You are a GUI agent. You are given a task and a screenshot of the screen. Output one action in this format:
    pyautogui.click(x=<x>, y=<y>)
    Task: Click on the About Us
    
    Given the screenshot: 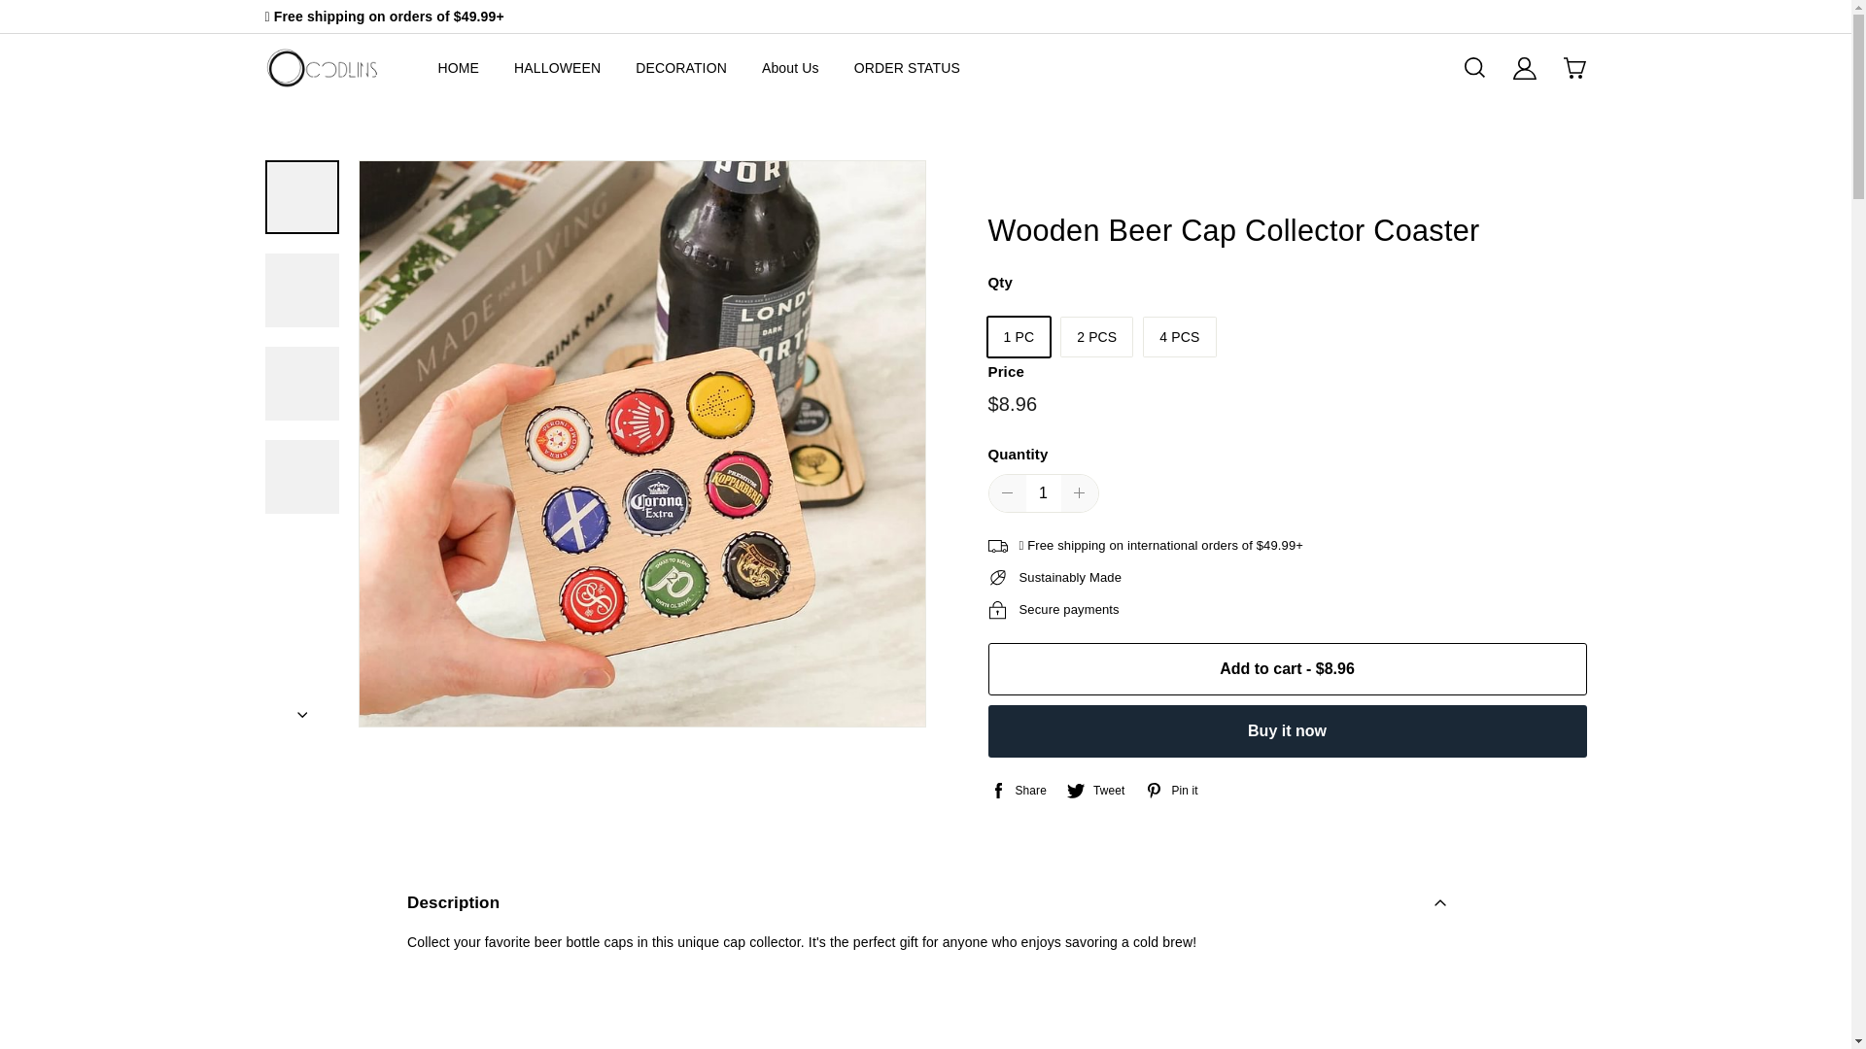 What is the action you would take?
    pyautogui.click(x=789, y=68)
    